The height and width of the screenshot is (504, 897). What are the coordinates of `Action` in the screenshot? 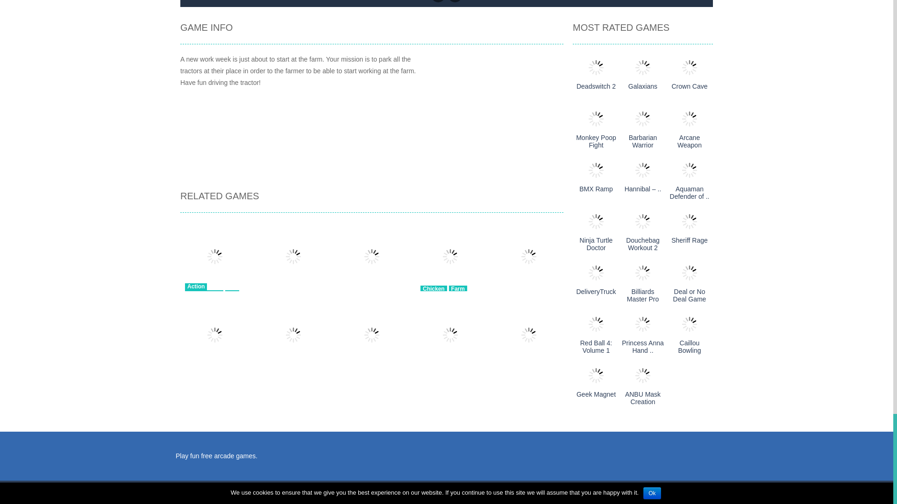 It's located at (196, 287).